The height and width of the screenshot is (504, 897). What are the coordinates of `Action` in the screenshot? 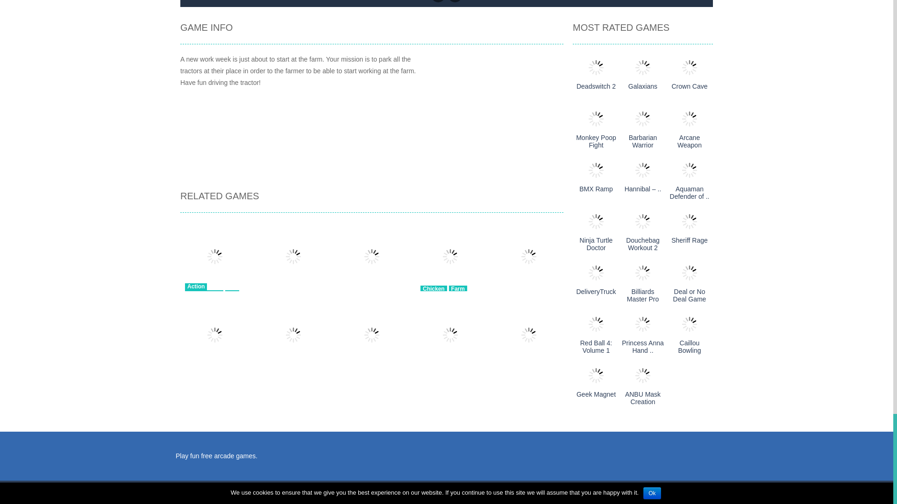 It's located at (196, 287).